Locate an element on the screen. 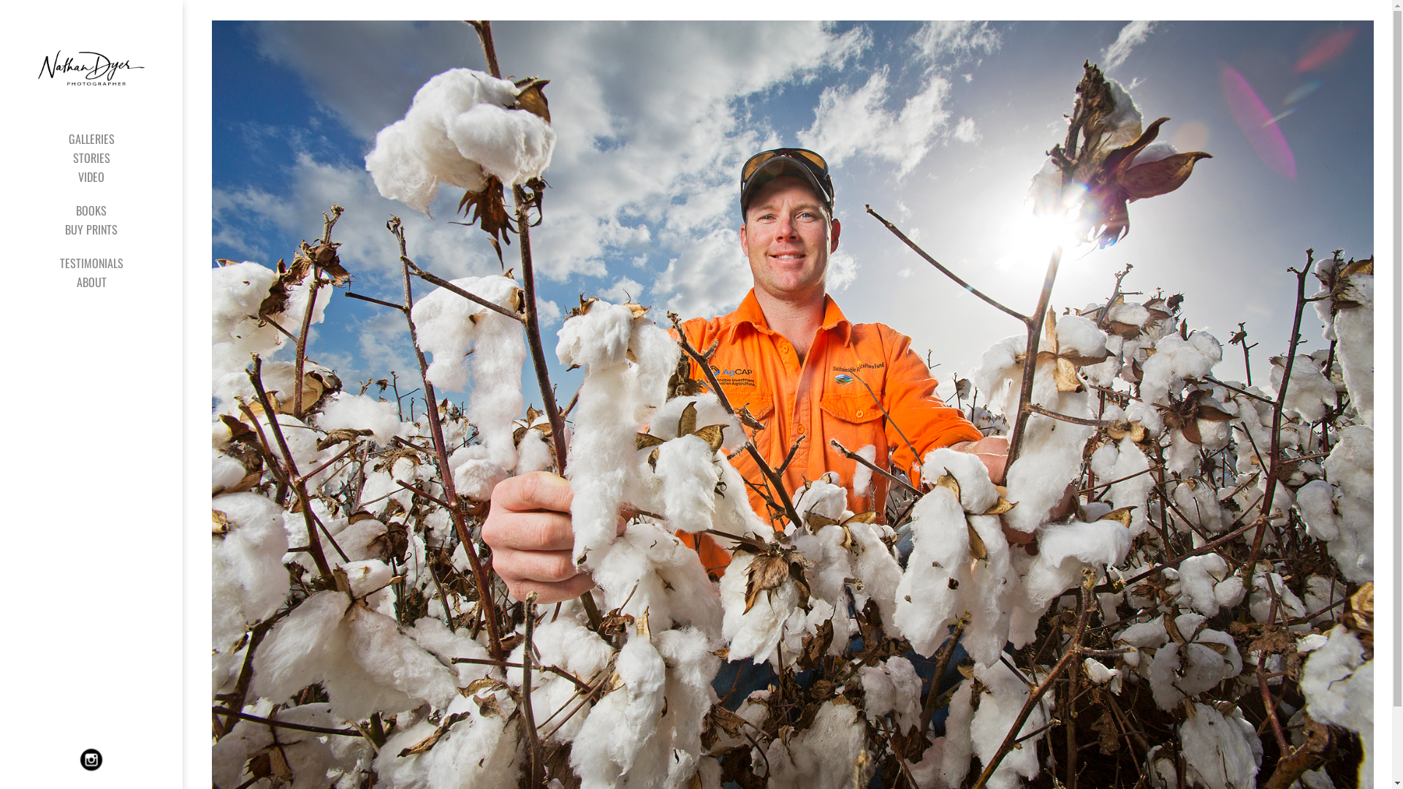  TESTIMONIALS is located at coordinates (91, 263).